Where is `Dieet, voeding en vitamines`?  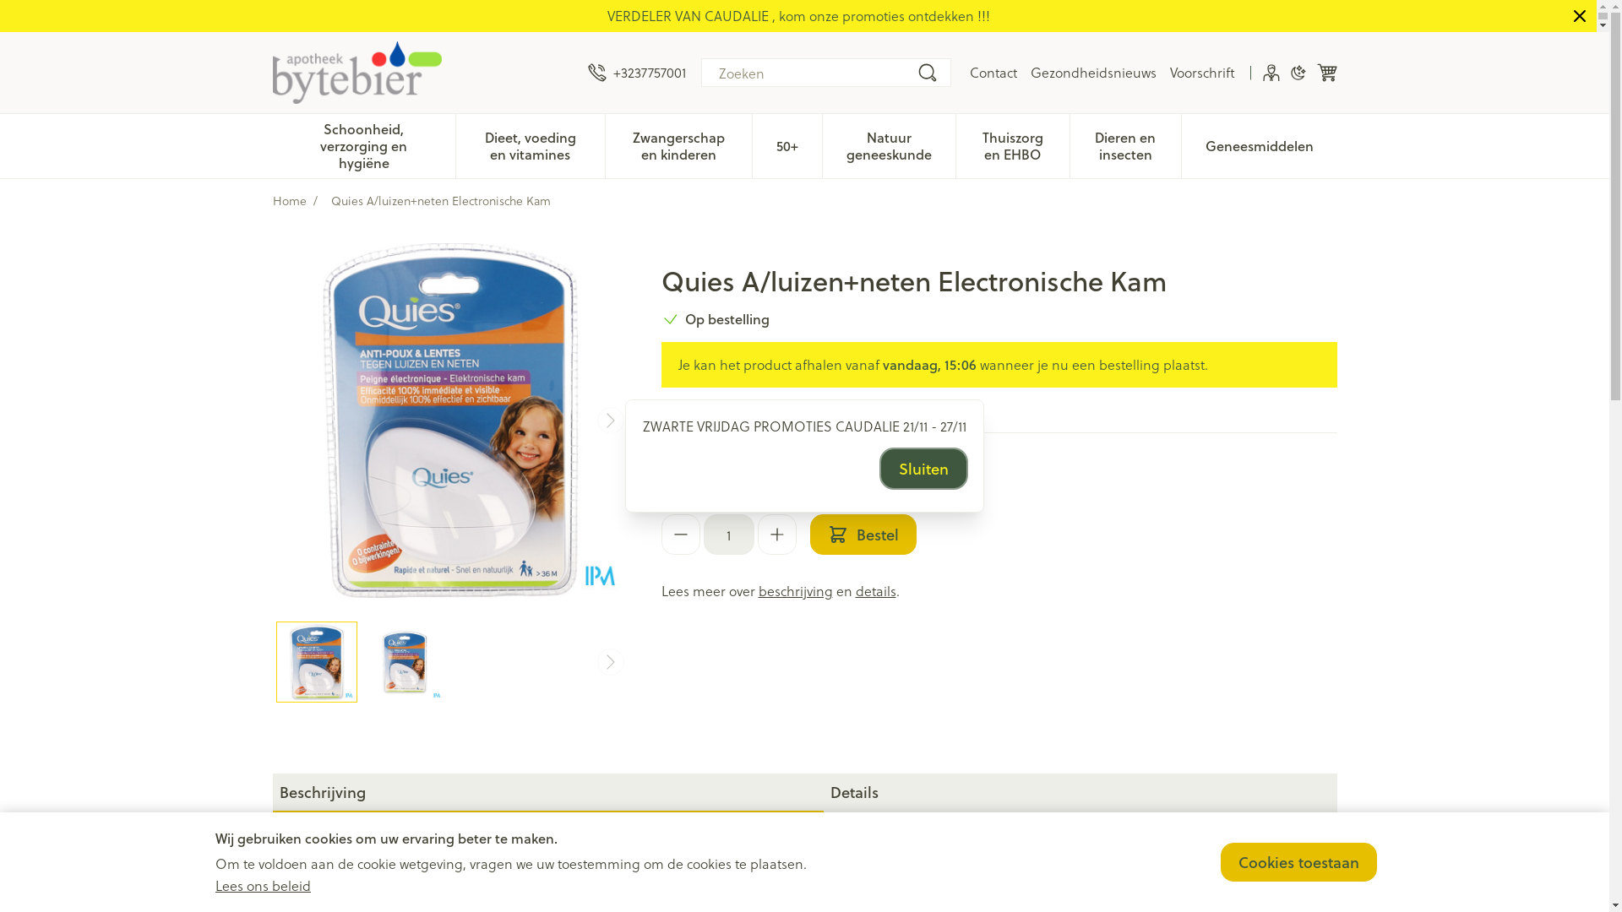 Dieet, voeding en vitamines is located at coordinates (531, 144).